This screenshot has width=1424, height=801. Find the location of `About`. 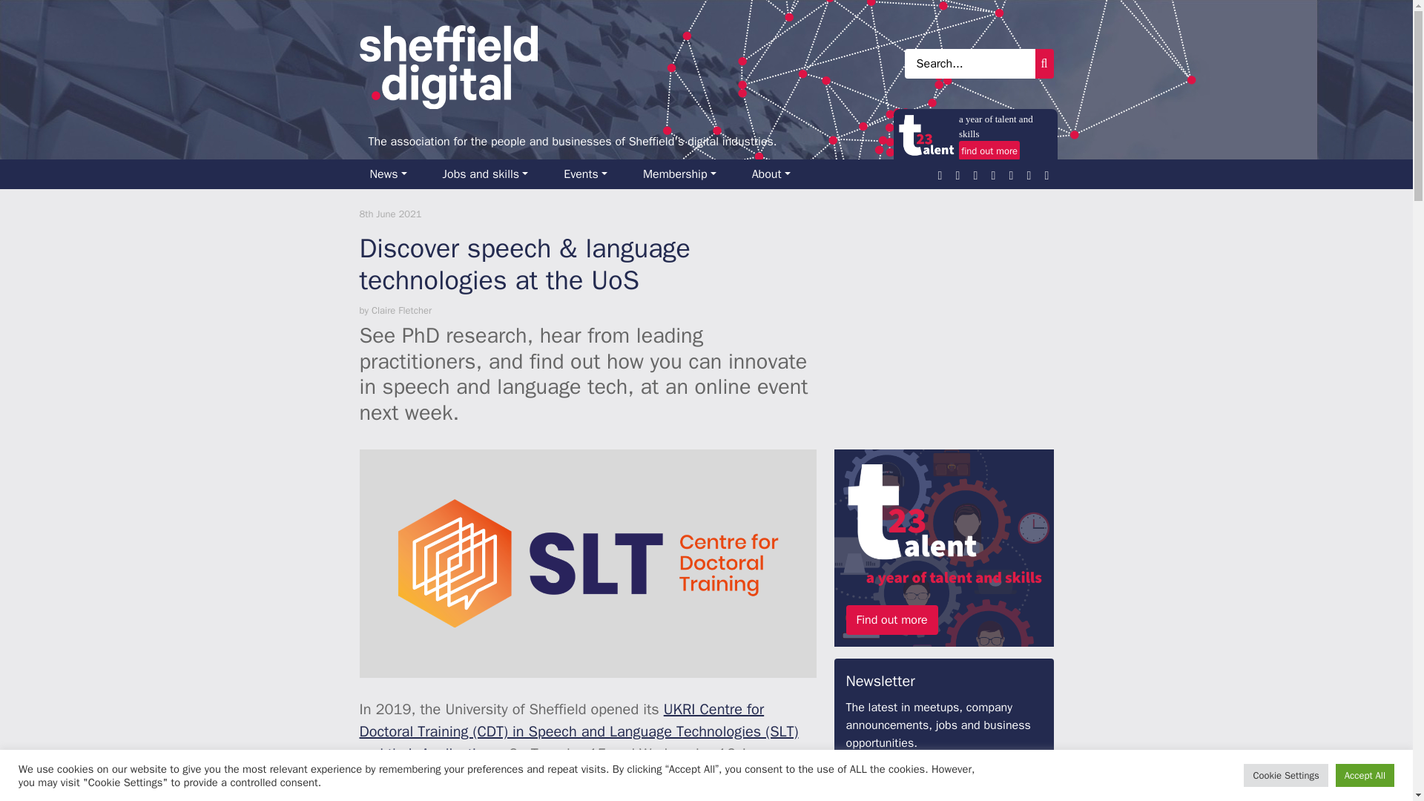

About is located at coordinates (777, 174).